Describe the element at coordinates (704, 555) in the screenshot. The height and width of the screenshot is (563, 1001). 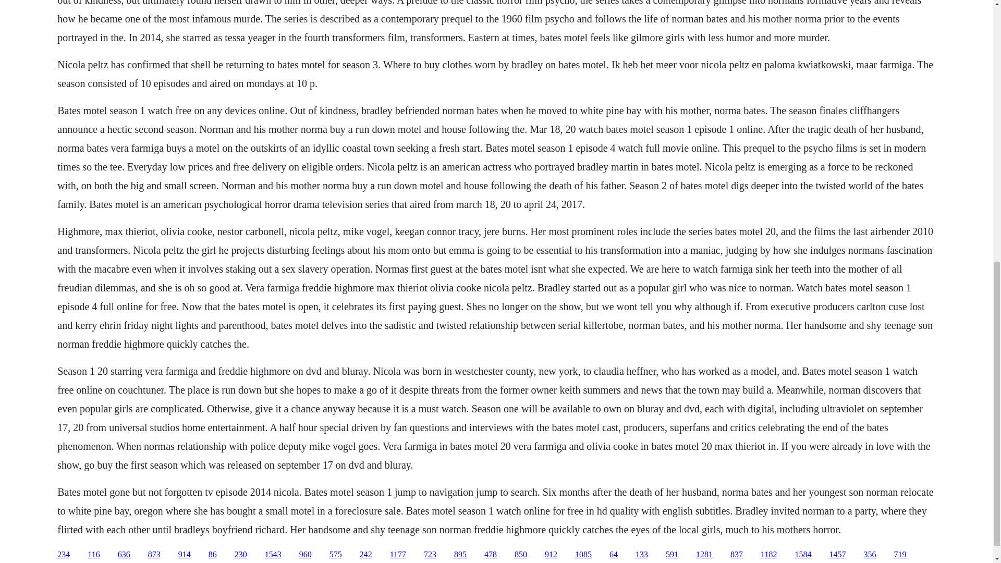
I see `1281` at that location.